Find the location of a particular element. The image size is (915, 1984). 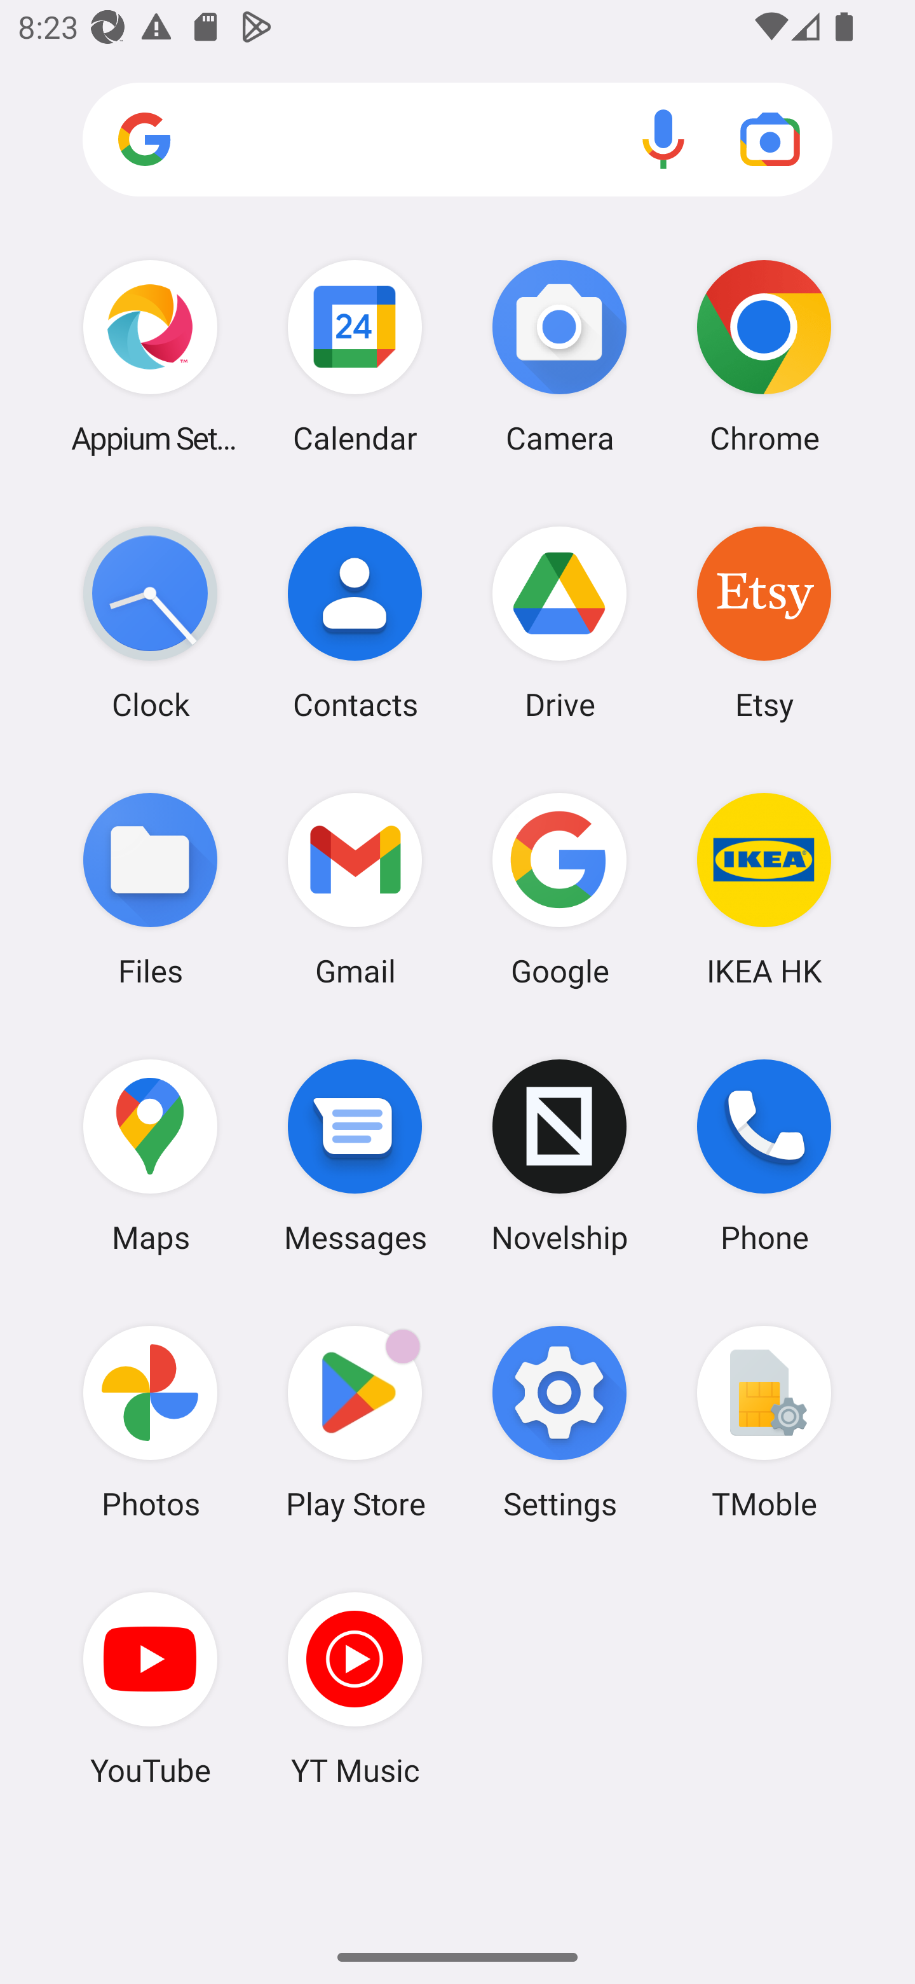

IKEA HK is located at coordinates (764, 888).